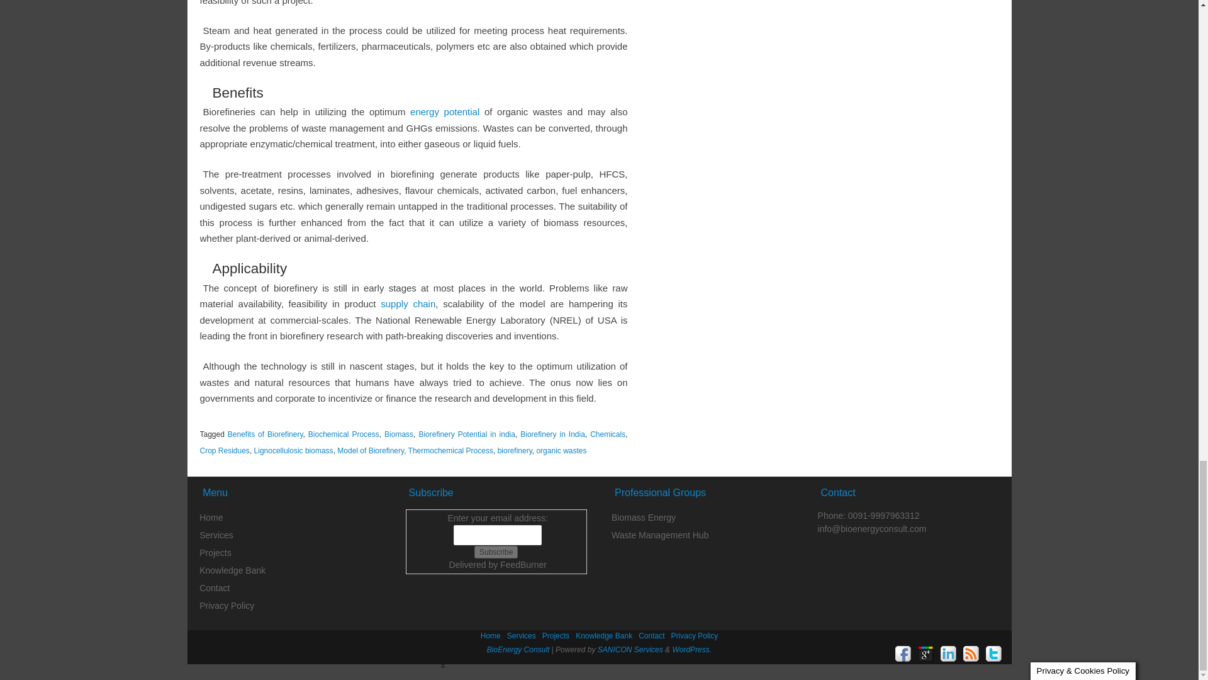 The image size is (1208, 680). What do you see at coordinates (398, 434) in the screenshot?
I see `Biomass` at bounding box center [398, 434].